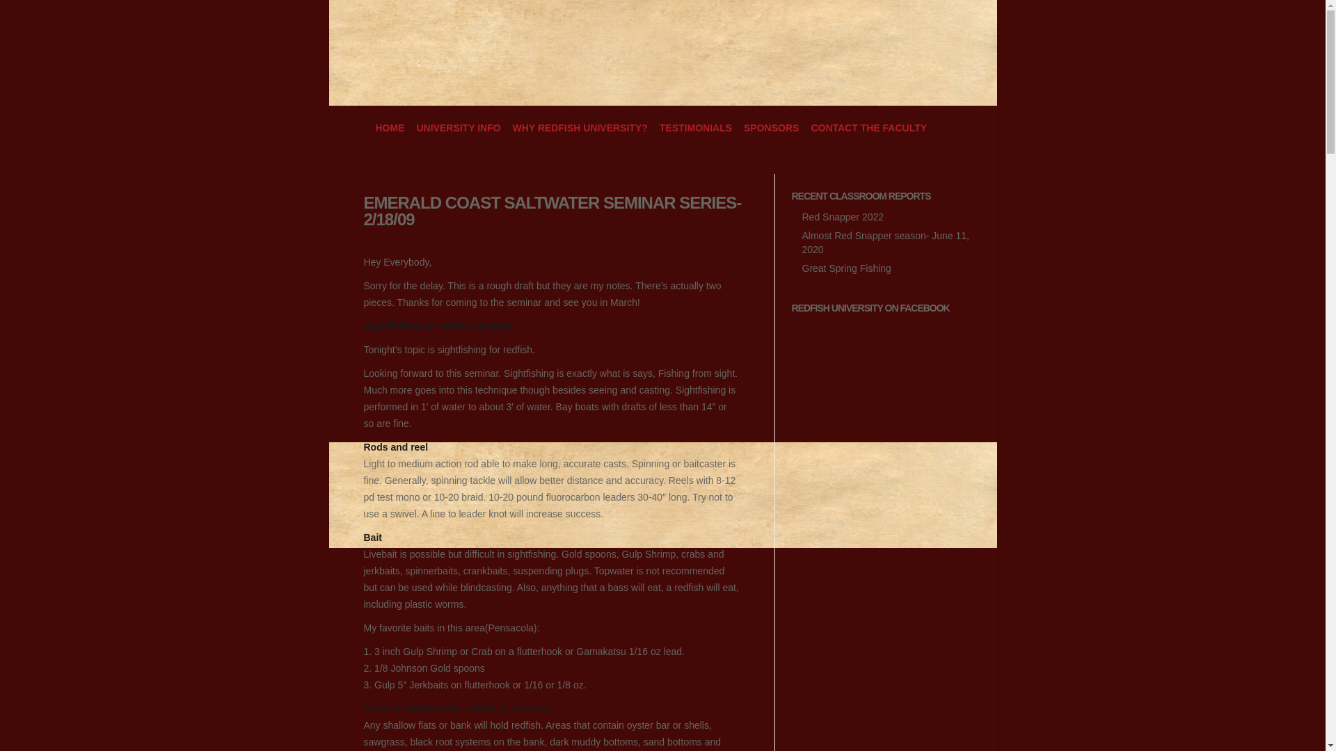  I want to click on SPONSORS, so click(771, 128).